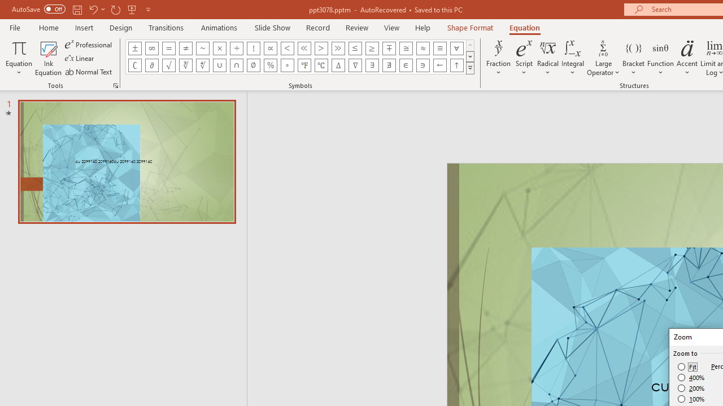 This screenshot has height=406, width=723. What do you see at coordinates (470, 27) in the screenshot?
I see `Shape Format` at bounding box center [470, 27].